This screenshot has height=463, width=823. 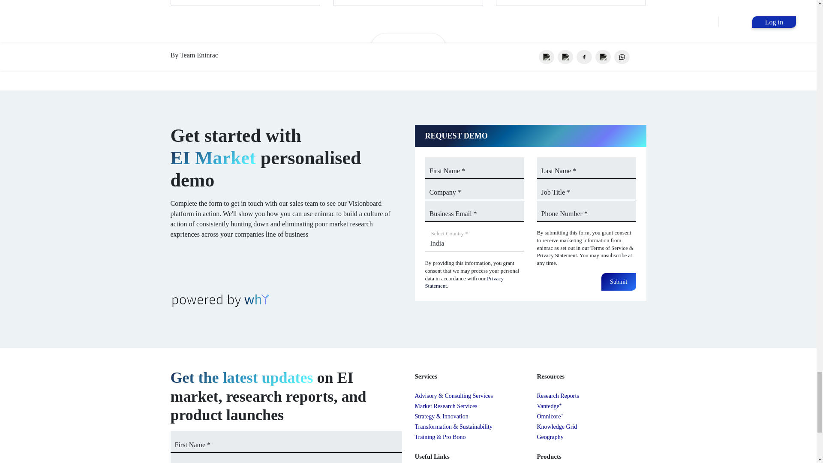 I want to click on Submit, so click(x=618, y=282).